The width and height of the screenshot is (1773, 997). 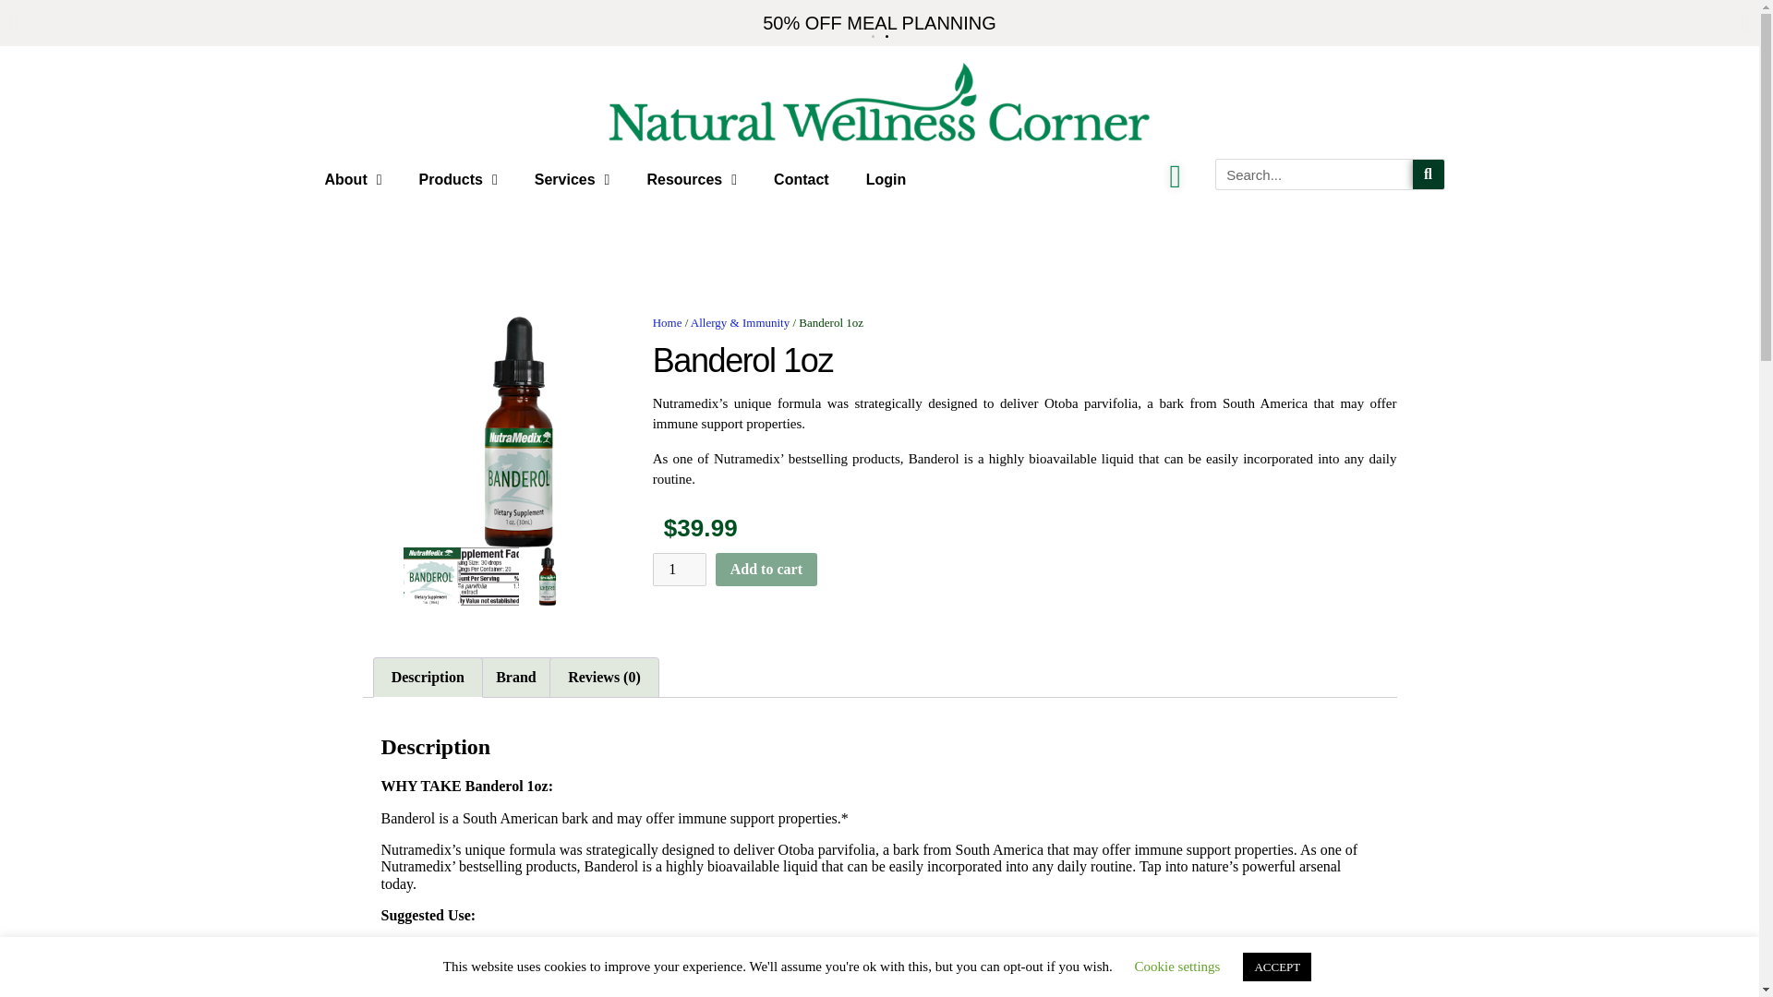 I want to click on About, so click(x=353, y=179).